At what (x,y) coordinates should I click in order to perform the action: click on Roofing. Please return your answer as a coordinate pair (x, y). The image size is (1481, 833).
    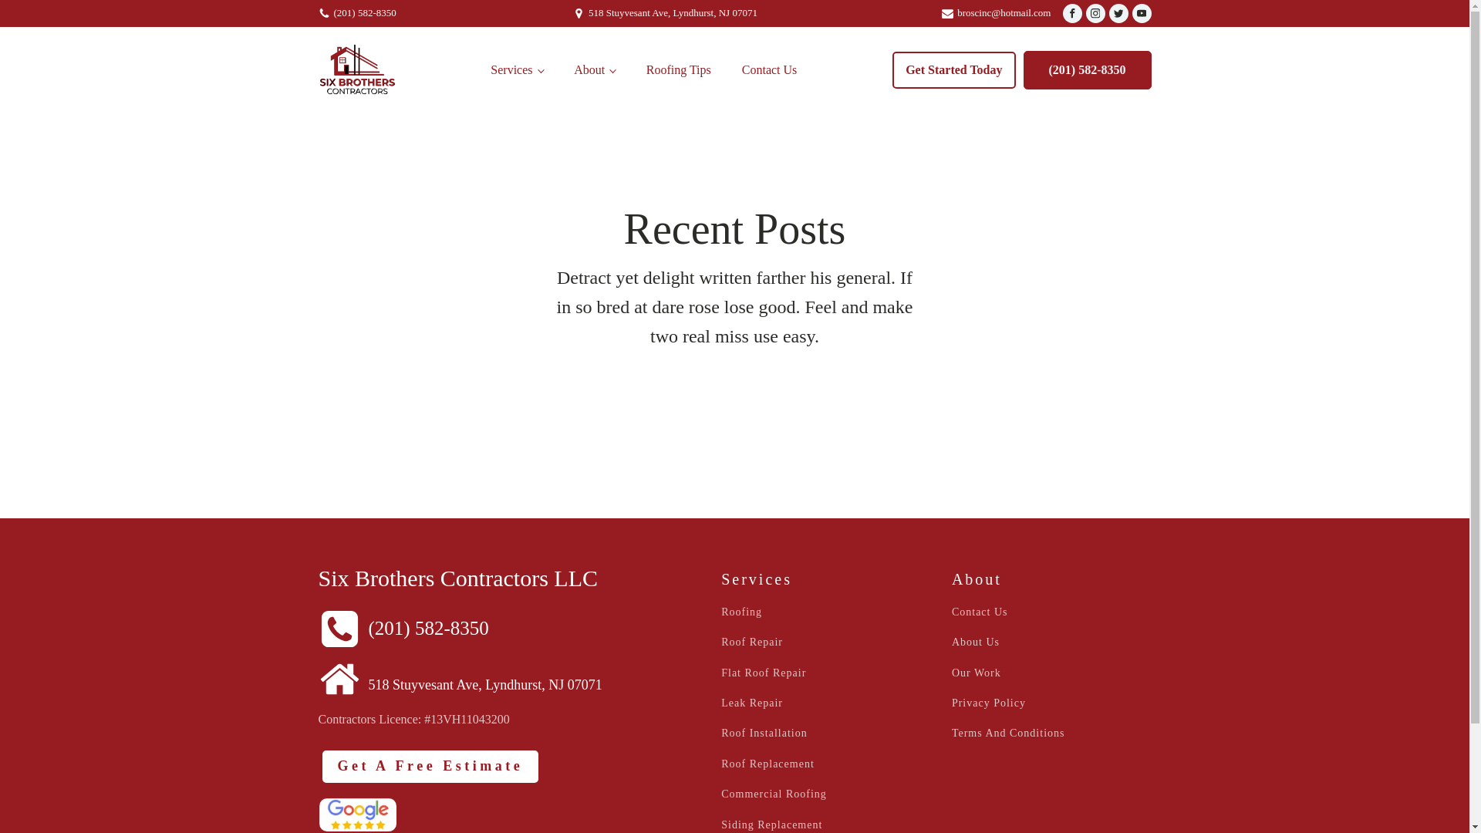
    Looking at the image, I should click on (742, 612).